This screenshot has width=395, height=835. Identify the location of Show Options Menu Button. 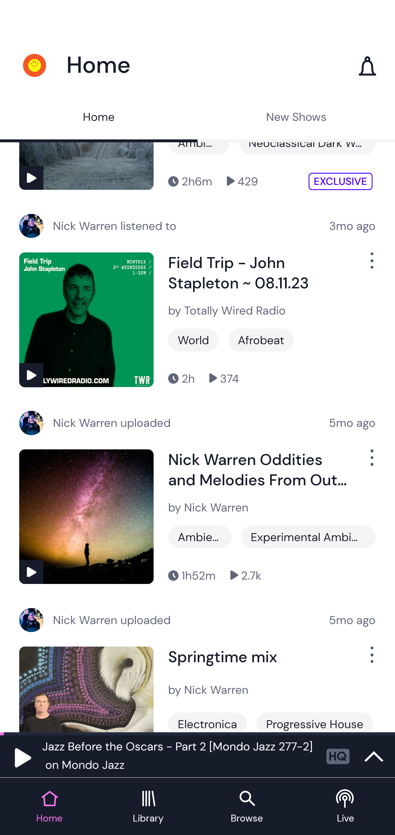
(371, 461).